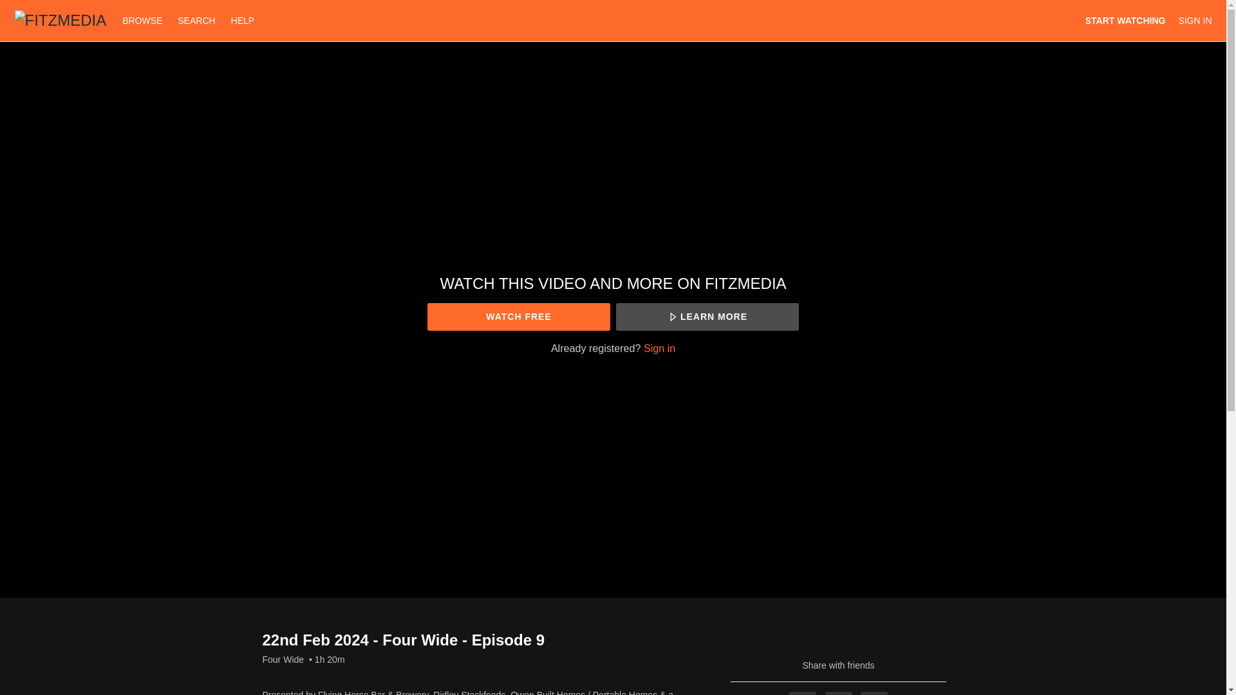 The height and width of the screenshot is (695, 1236). What do you see at coordinates (144, 20) in the screenshot?
I see `BROWSE` at bounding box center [144, 20].